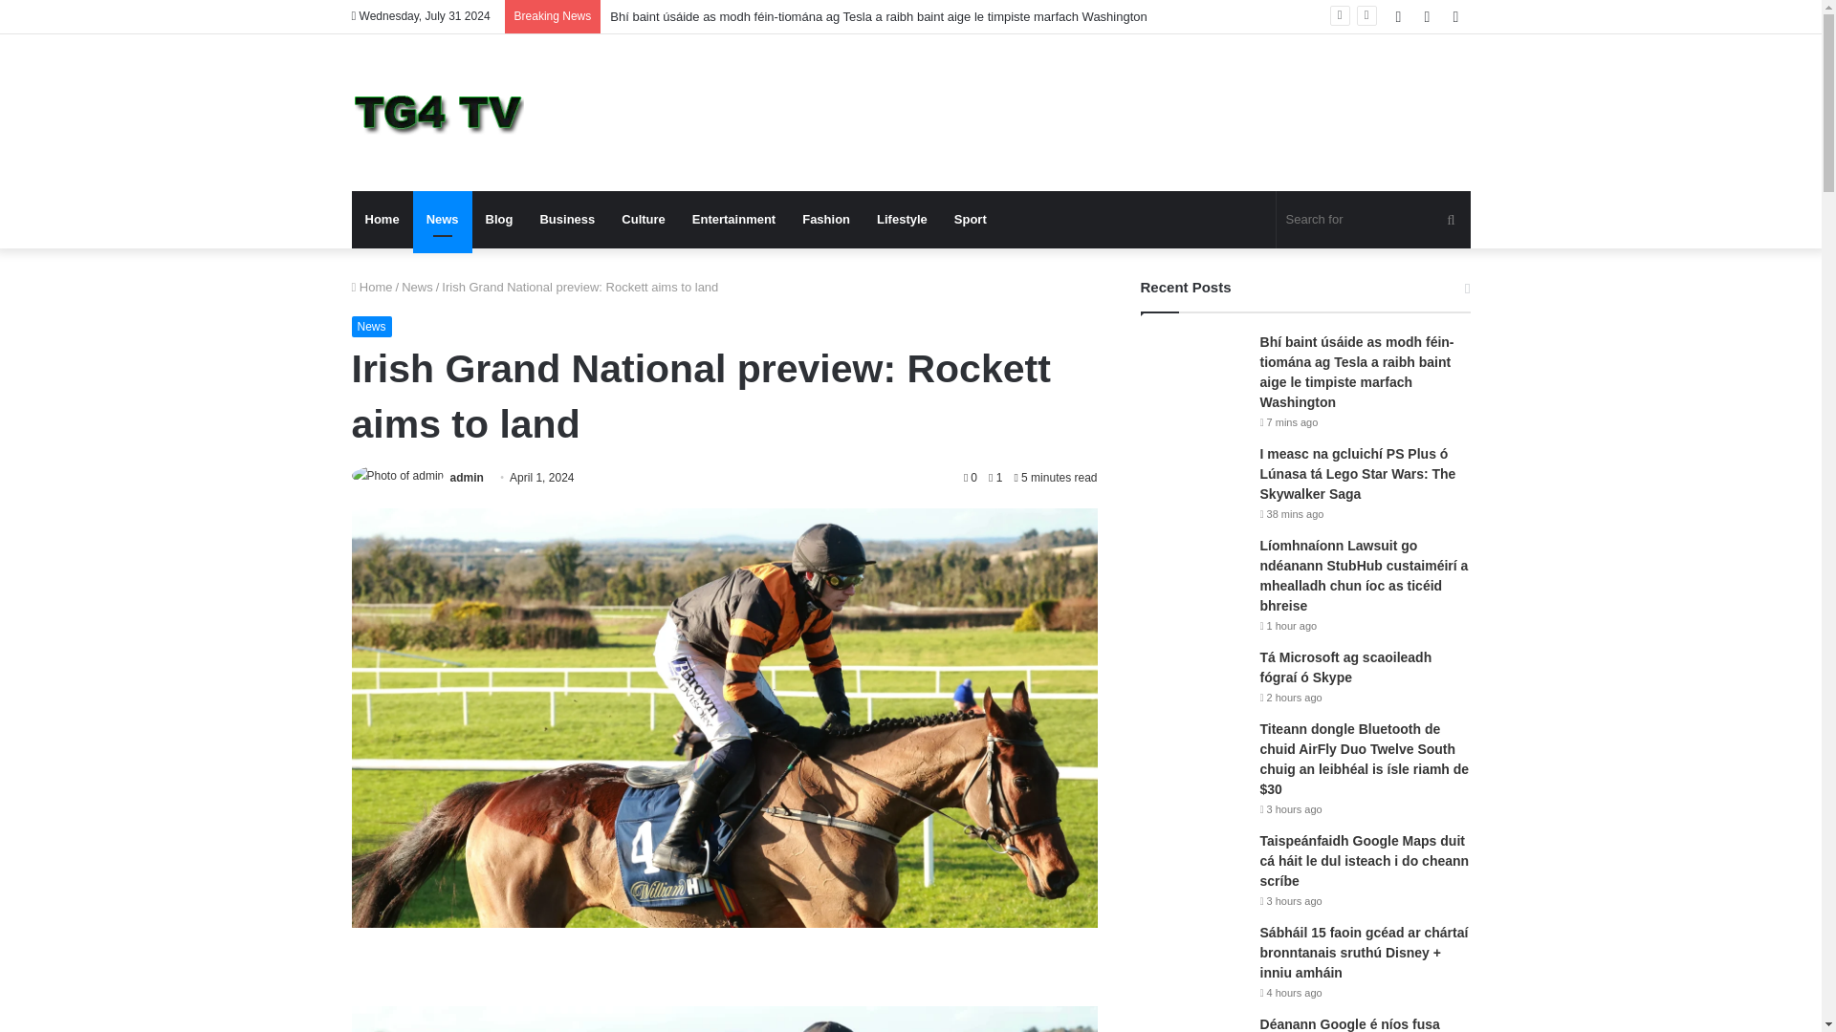  What do you see at coordinates (442, 220) in the screenshot?
I see `News` at bounding box center [442, 220].